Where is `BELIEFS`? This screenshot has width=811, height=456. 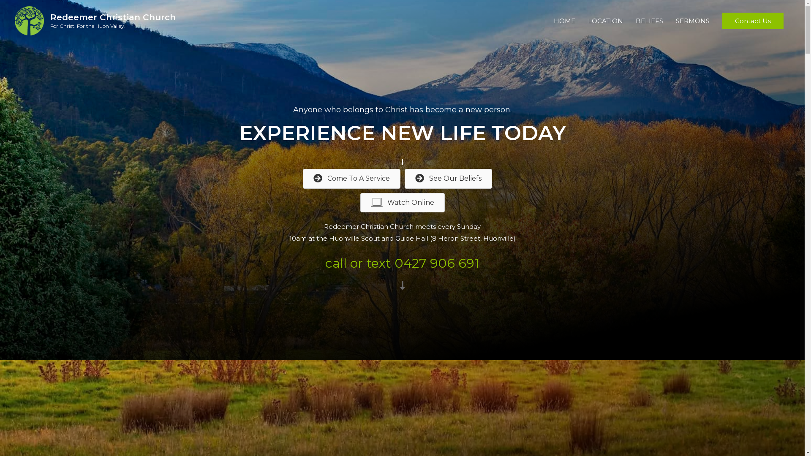
BELIEFS is located at coordinates (650, 21).